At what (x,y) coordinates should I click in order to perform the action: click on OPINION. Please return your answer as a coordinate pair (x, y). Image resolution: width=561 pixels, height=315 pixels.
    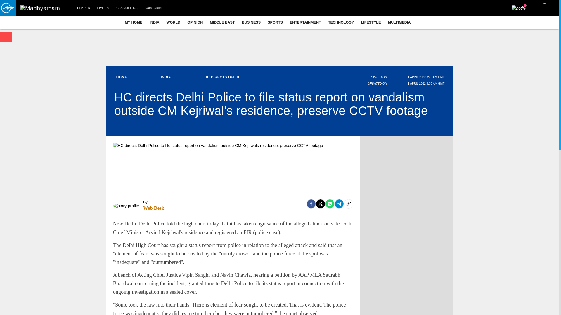
    Looking at the image, I should click on (195, 22).